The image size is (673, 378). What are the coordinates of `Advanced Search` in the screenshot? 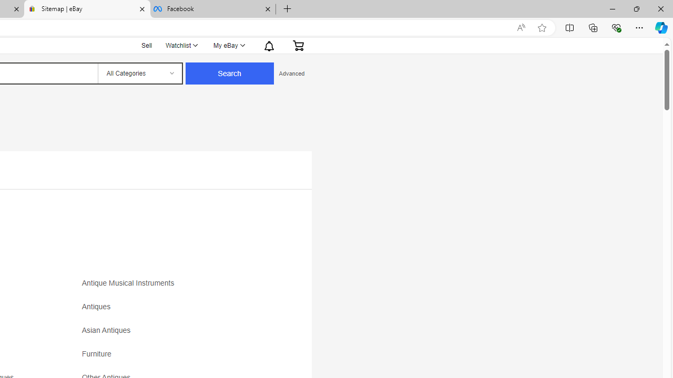 It's located at (291, 73).